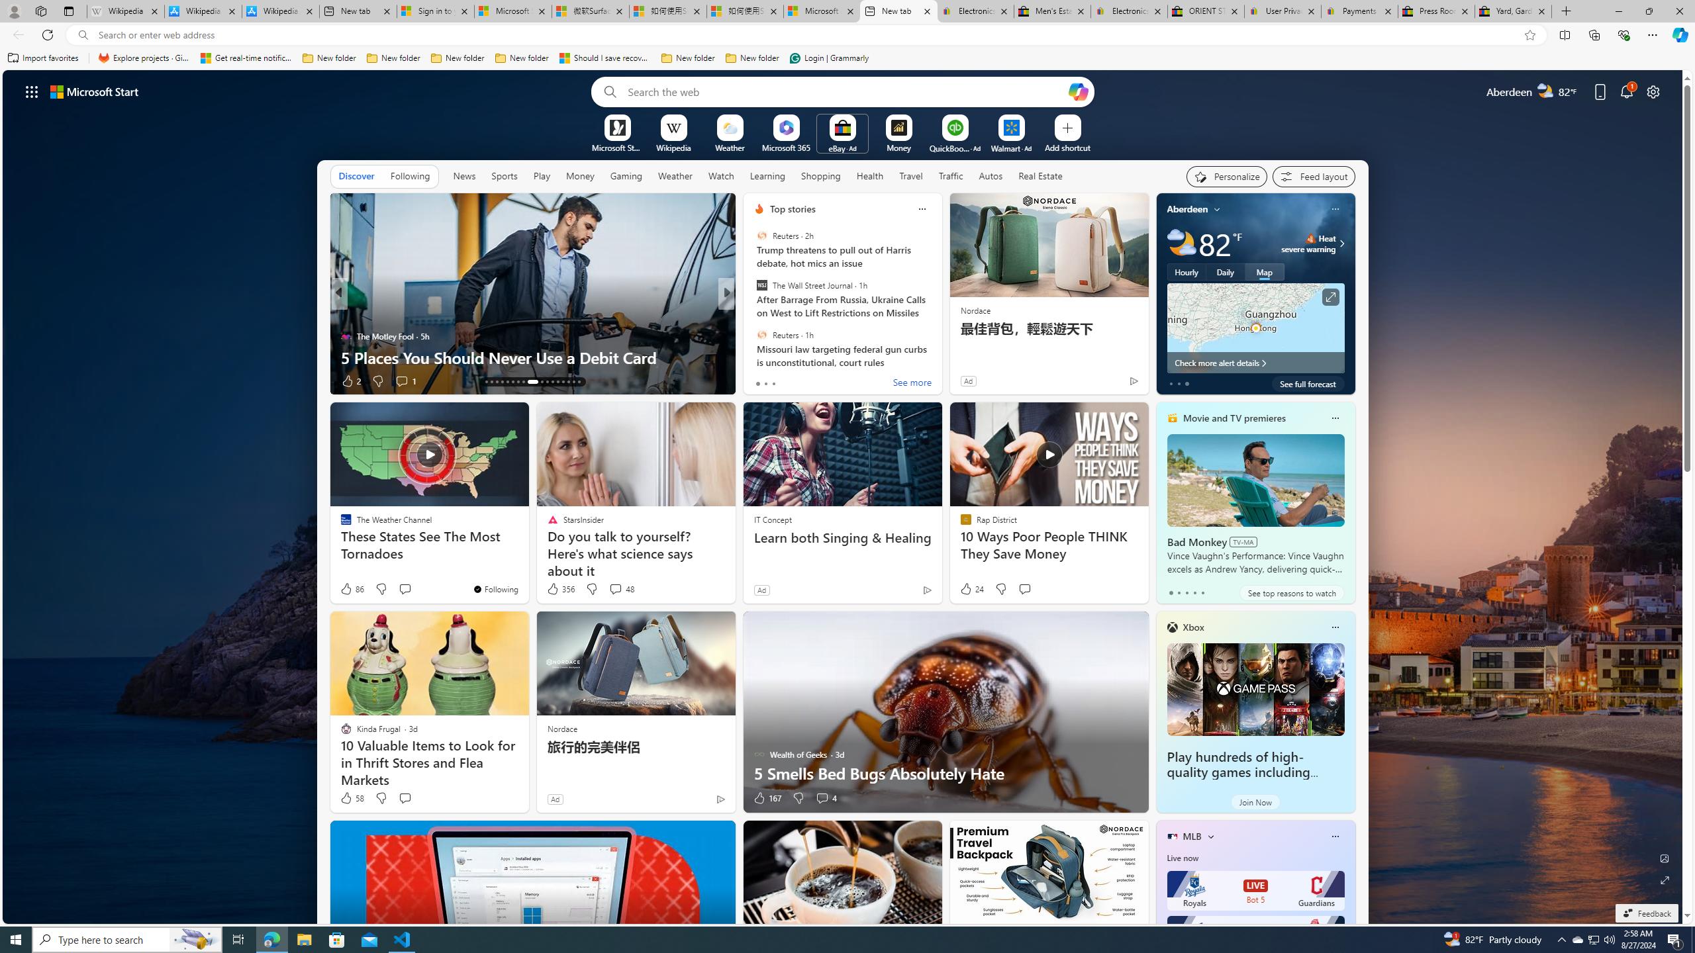 The width and height of the screenshot is (1695, 953). I want to click on AutomationID: tab-22, so click(537, 382).